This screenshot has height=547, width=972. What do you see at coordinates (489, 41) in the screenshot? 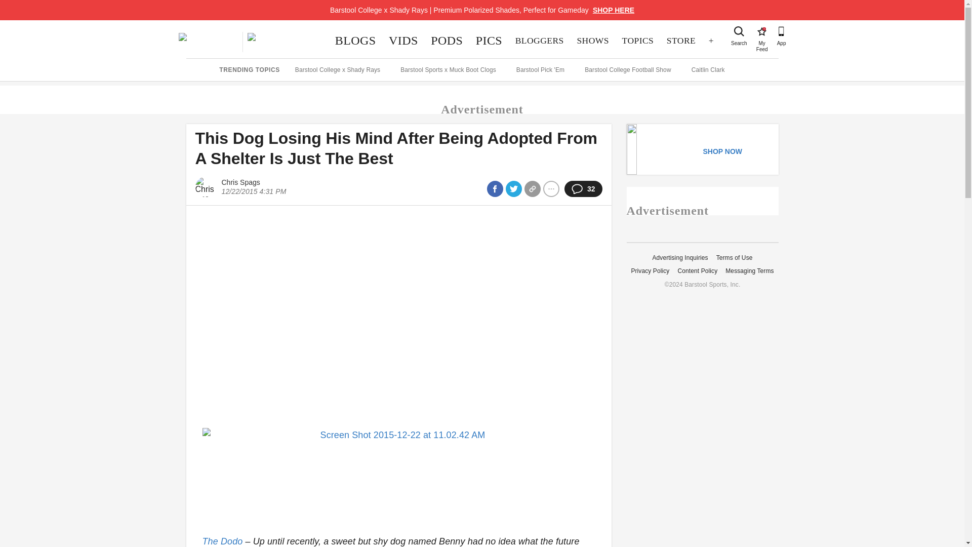
I see `PICS` at bounding box center [489, 41].